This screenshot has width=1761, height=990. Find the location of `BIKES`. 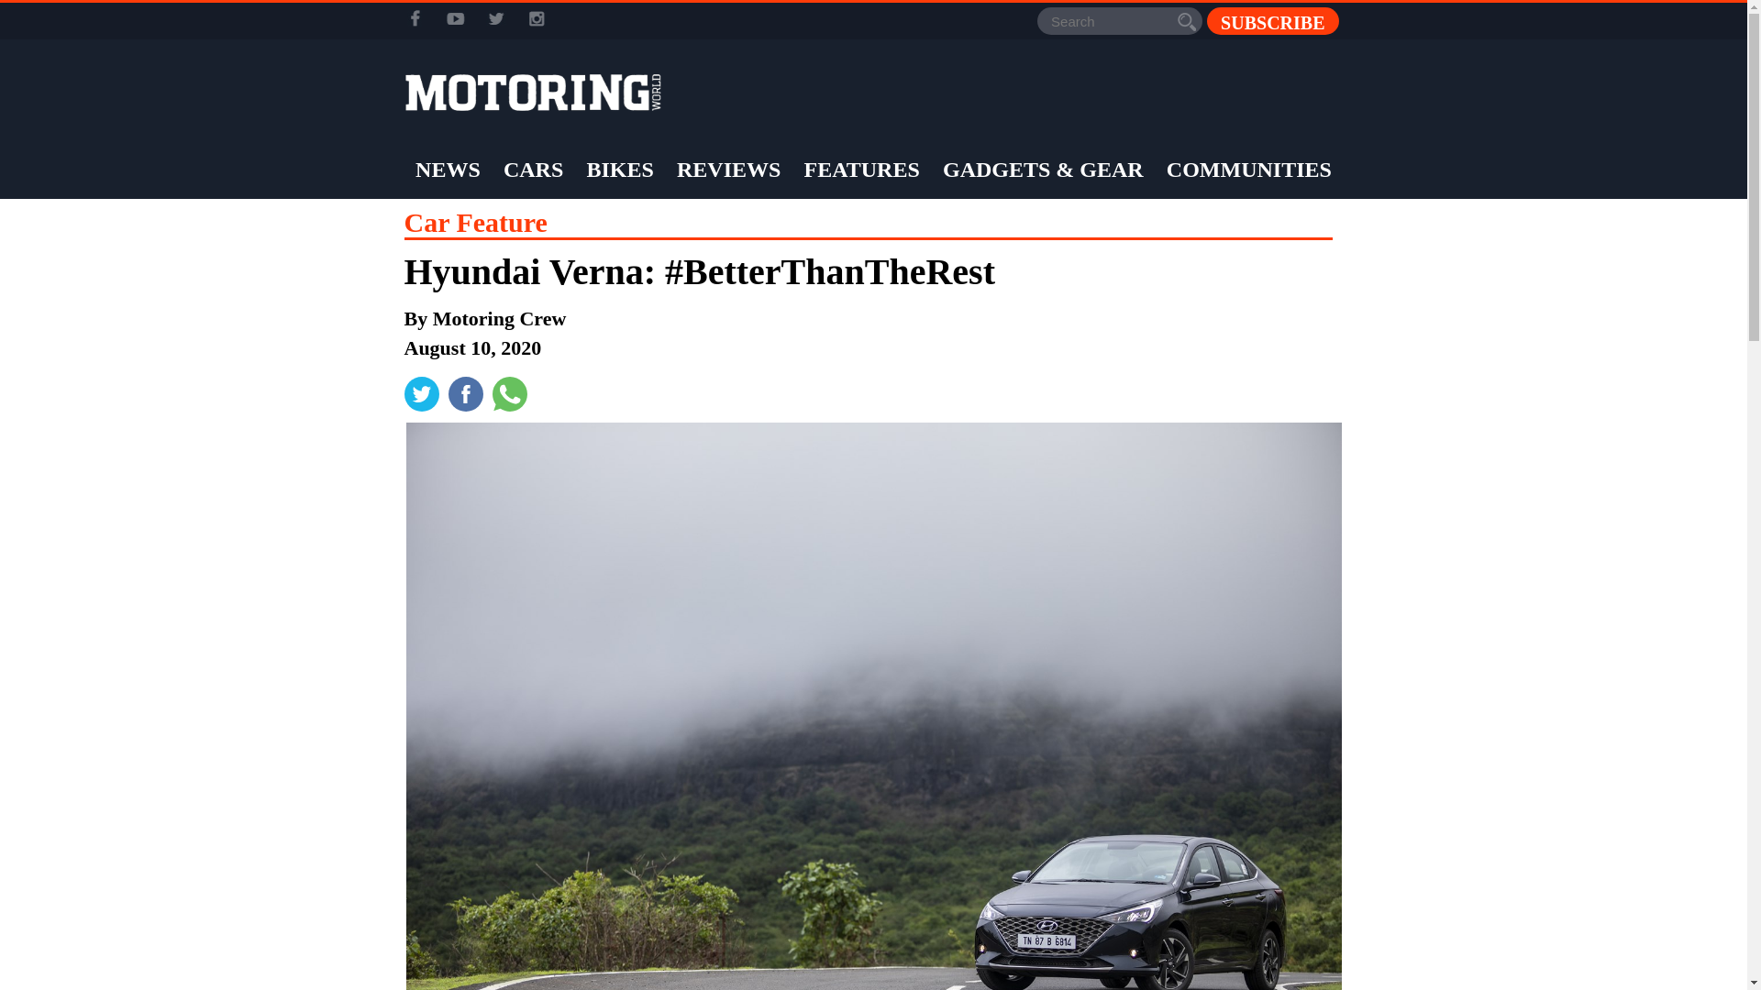

BIKES is located at coordinates (618, 170).